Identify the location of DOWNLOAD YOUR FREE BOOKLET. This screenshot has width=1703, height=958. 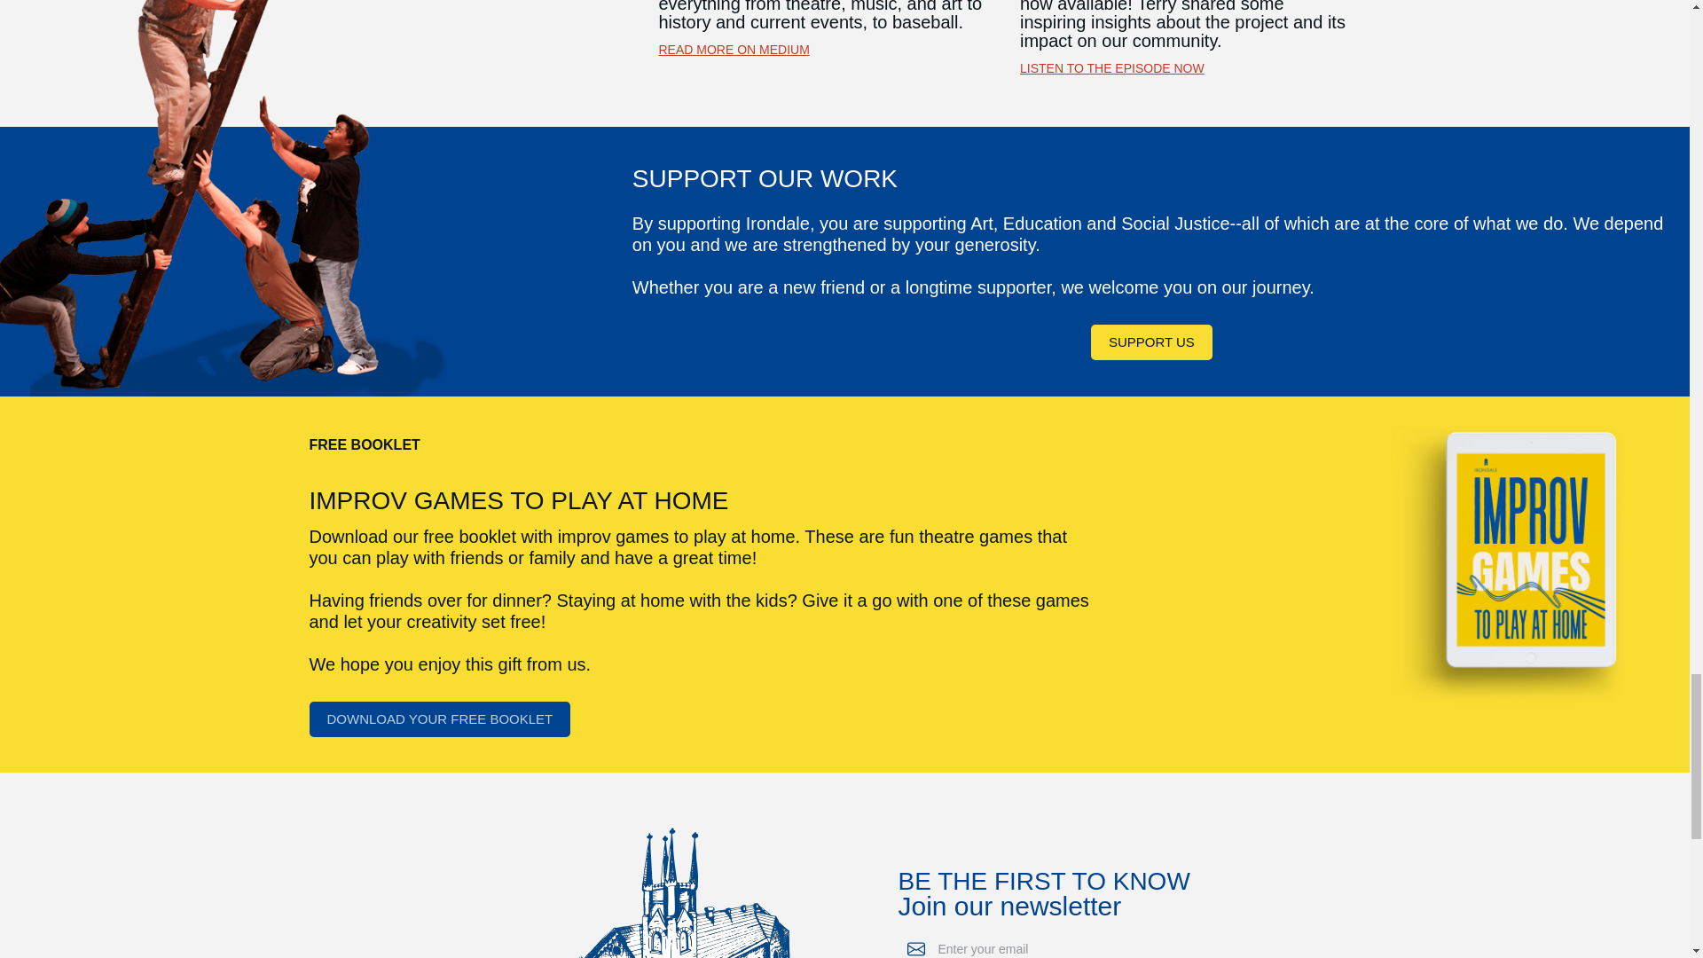
(439, 718).